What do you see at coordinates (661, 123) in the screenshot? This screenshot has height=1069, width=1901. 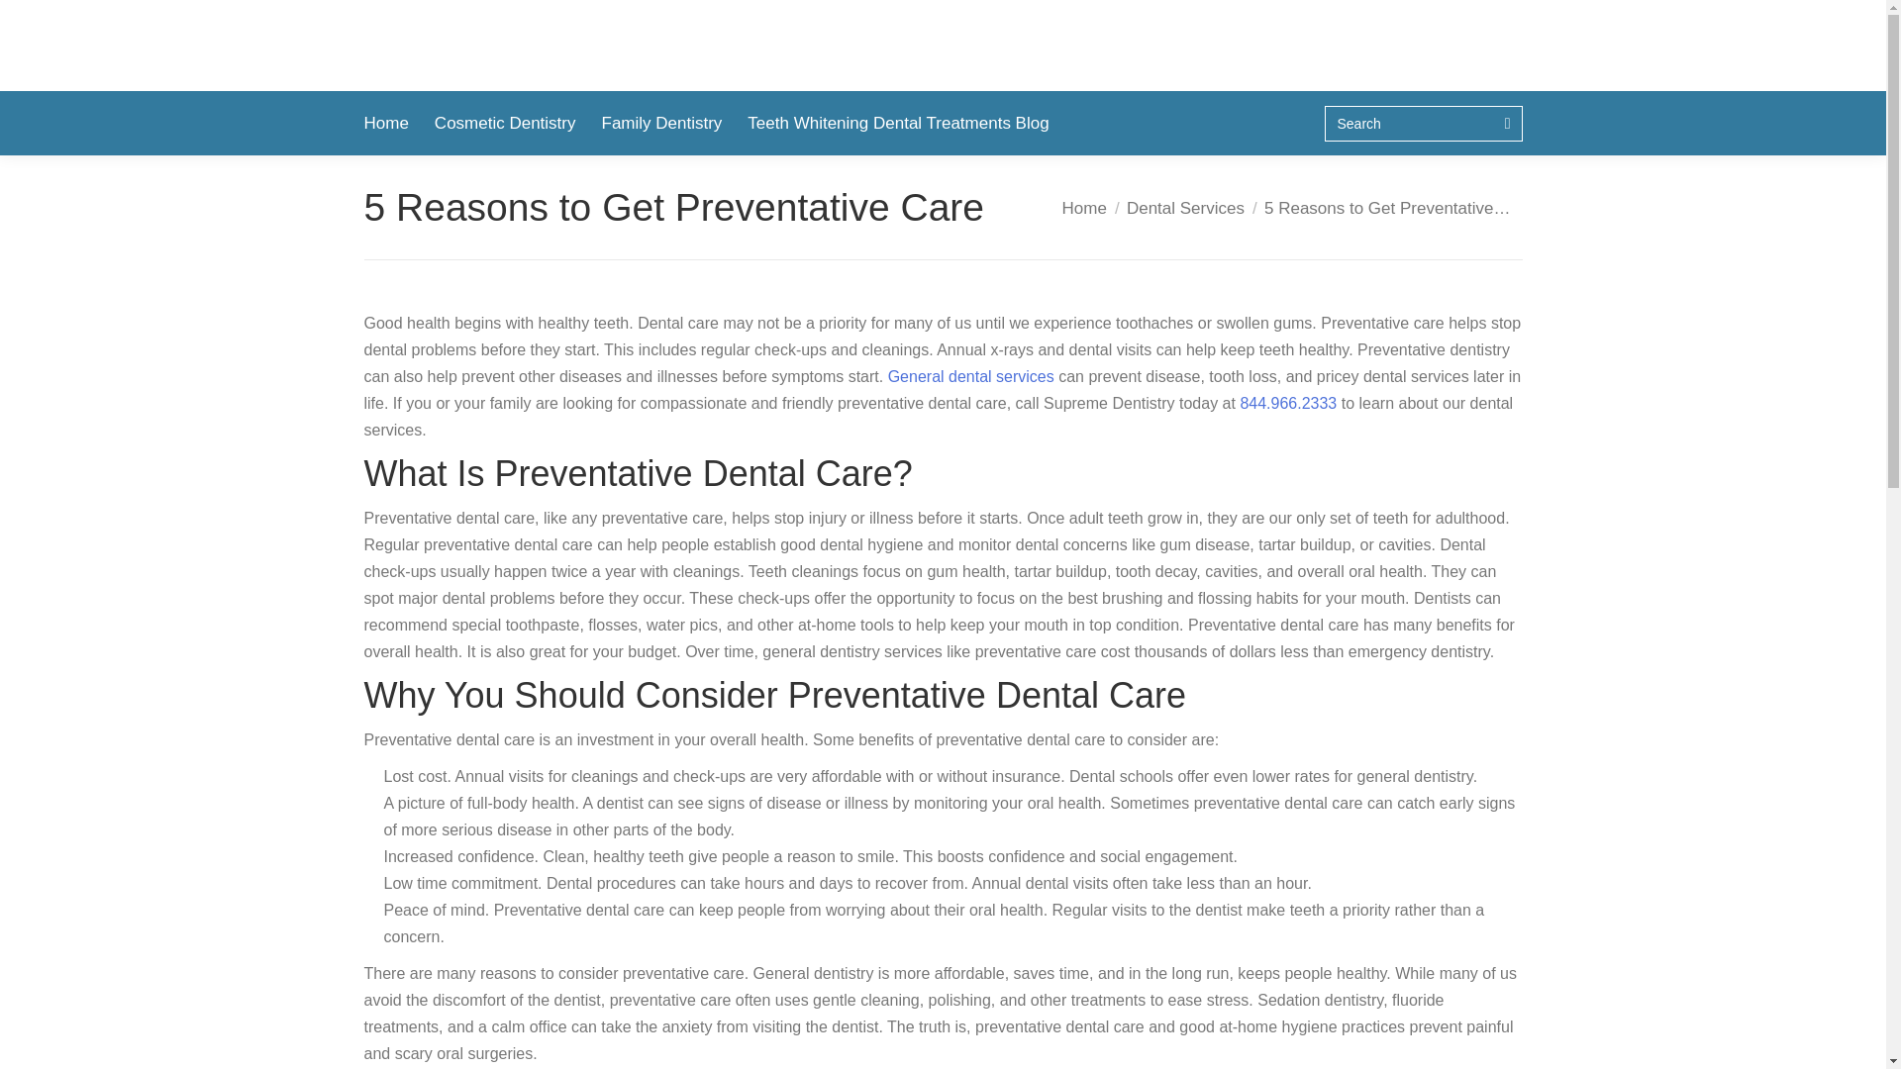 I see `Family Dentistry` at bounding box center [661, 123].